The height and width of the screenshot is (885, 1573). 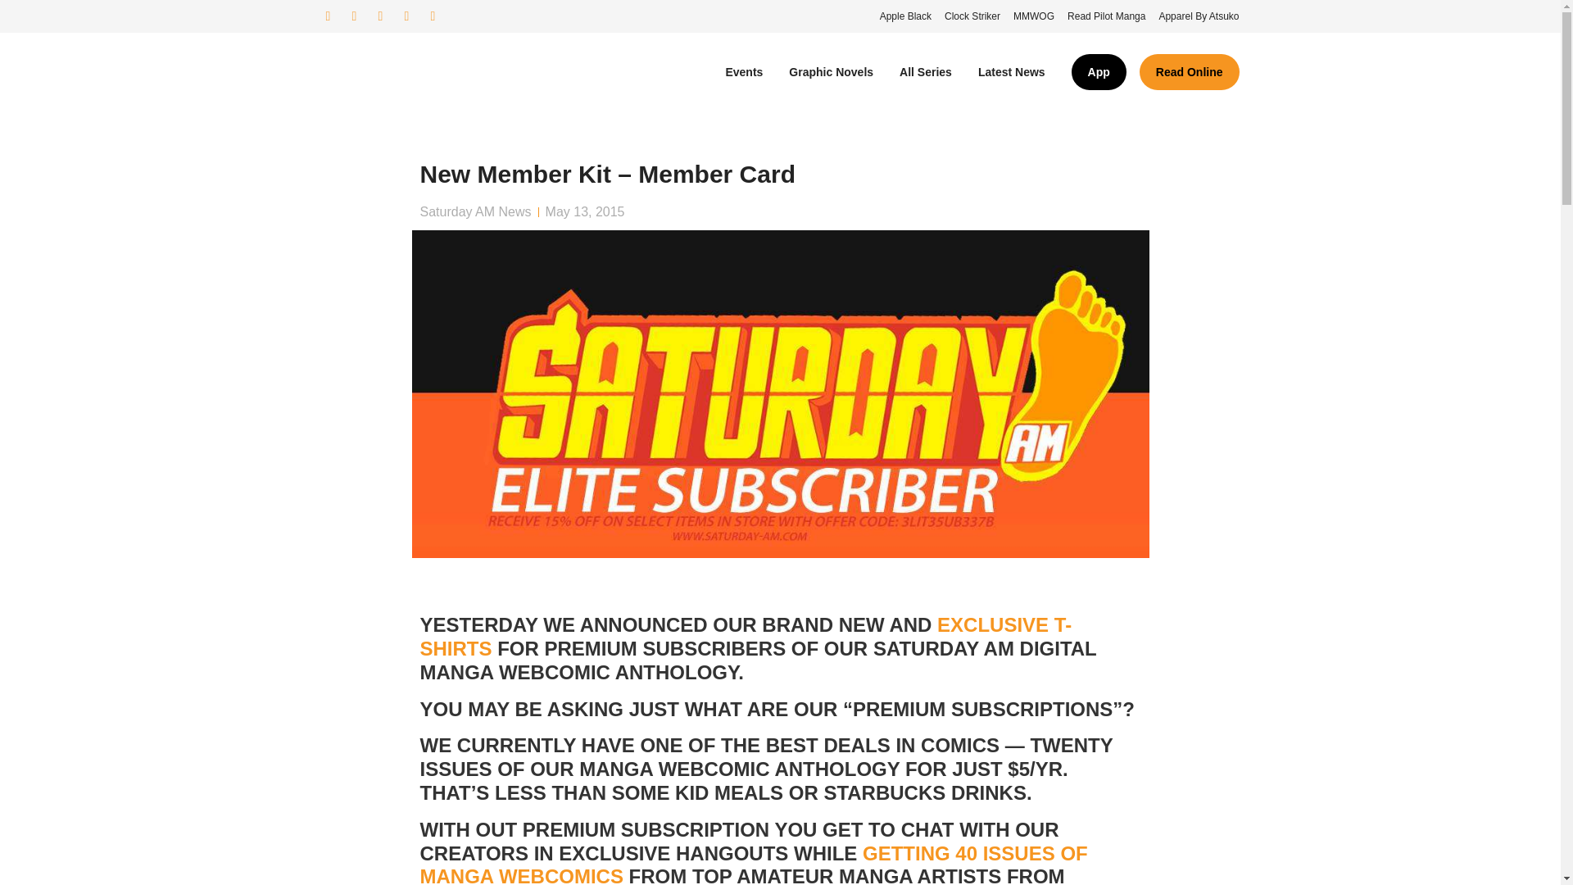 I want to click on Apple Black, so click(x=904, y=16).